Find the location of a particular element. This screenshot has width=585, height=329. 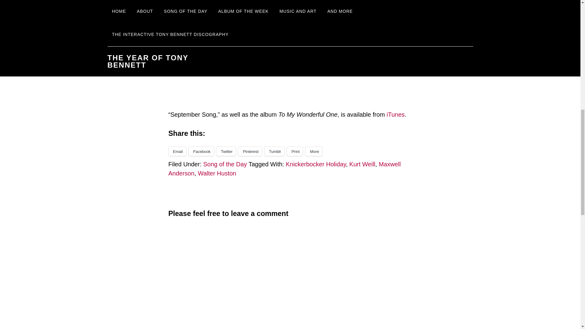

Pinterest is located at coordinates (250, 151).